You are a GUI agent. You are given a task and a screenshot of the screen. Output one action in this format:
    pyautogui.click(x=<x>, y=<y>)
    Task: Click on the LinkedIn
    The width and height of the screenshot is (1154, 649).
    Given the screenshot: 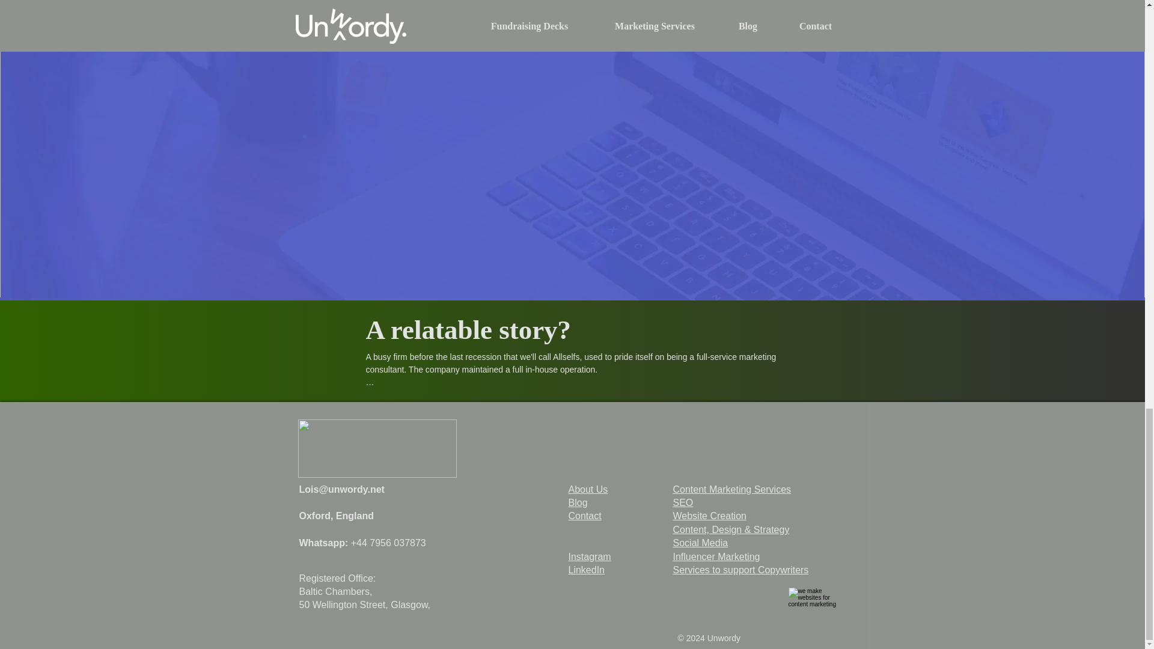 What is the action you would take?
    pyautogui.click(x=587, y=570)
    